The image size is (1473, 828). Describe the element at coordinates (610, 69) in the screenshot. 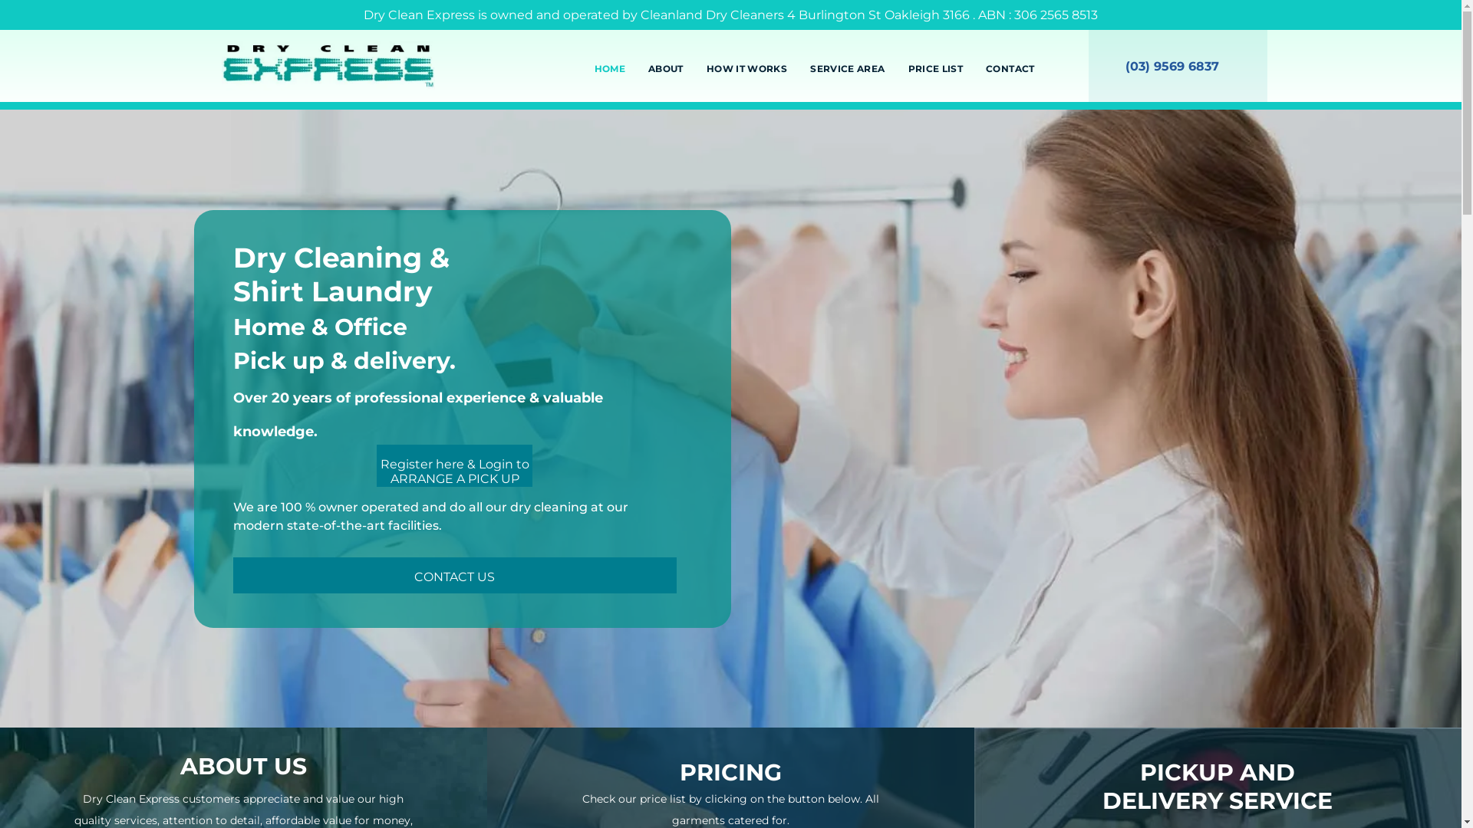

I see `HOME` at that location.